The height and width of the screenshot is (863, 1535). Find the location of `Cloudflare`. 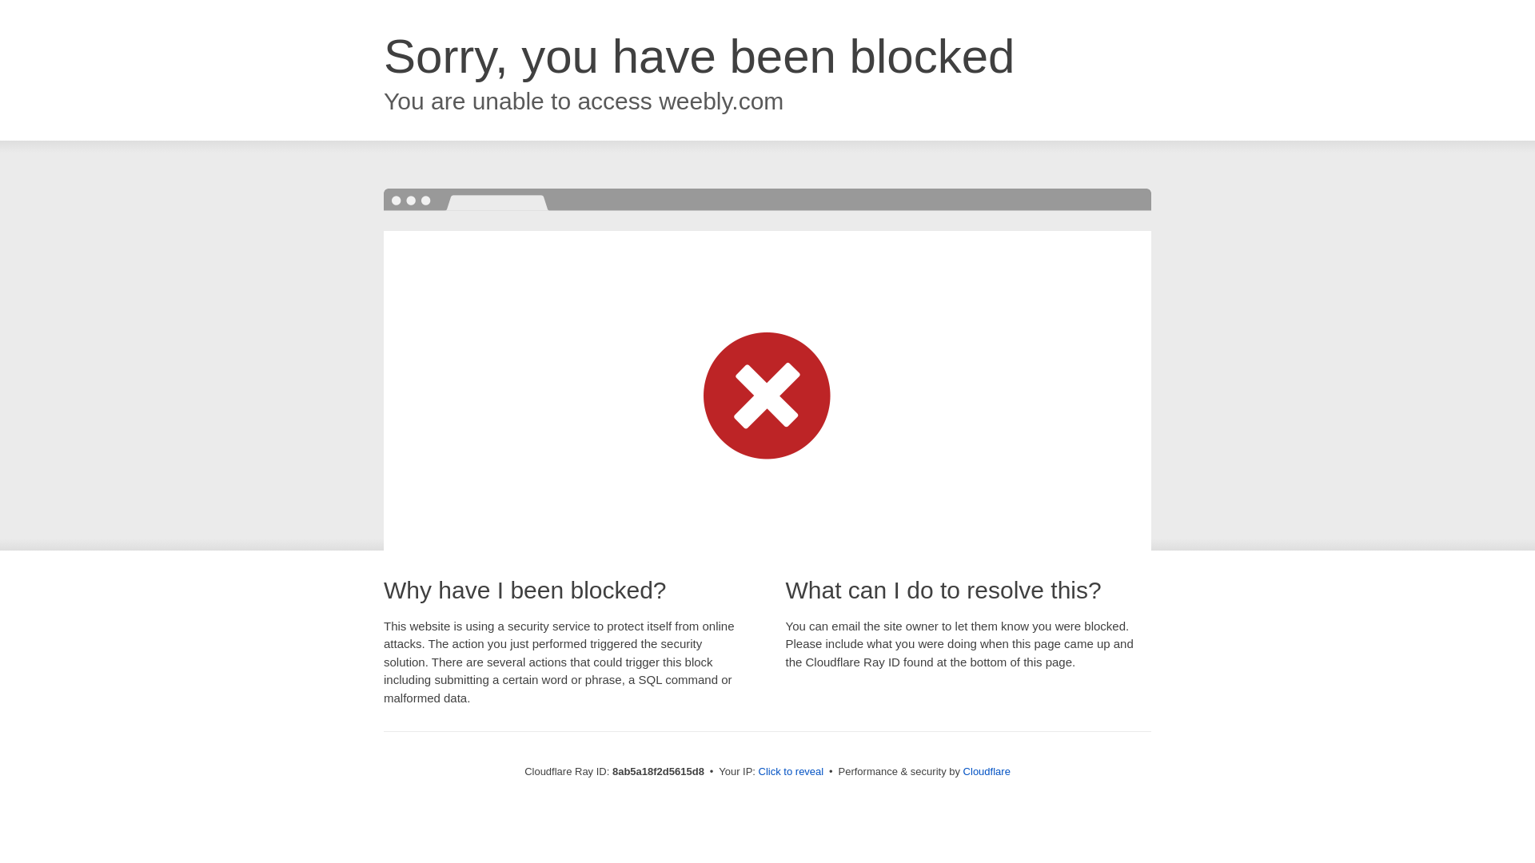

Cloudflare is located at coordinates (987, 771).